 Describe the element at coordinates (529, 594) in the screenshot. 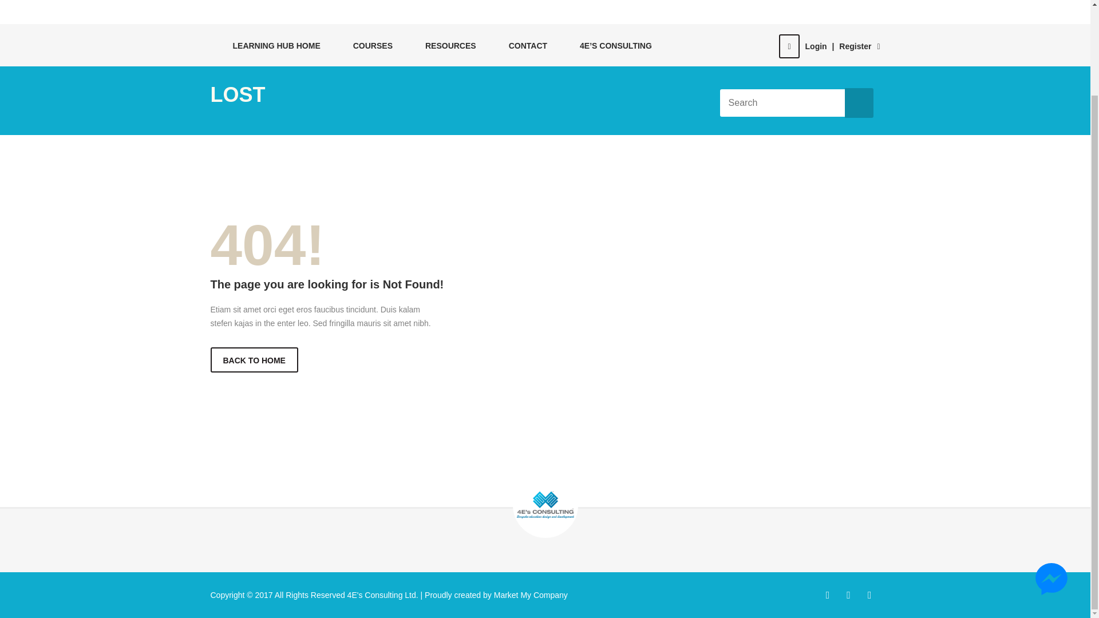

I see ` Market My Company` at that location.